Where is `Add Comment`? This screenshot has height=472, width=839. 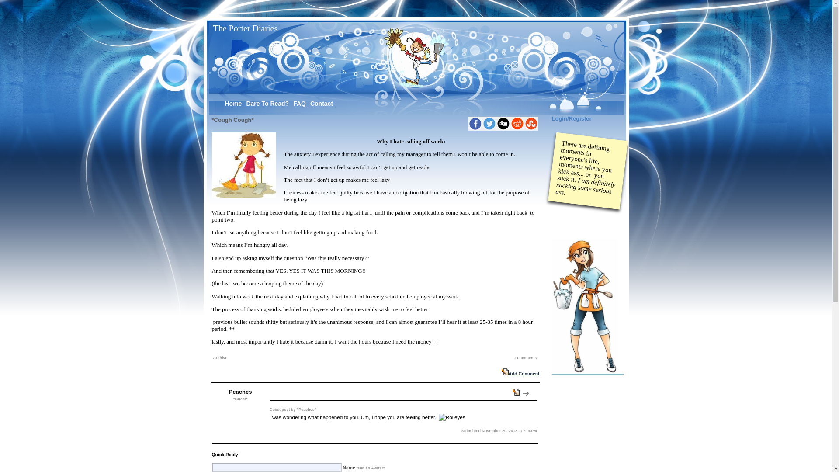 Add Comment is located at coordinates (520, 373).